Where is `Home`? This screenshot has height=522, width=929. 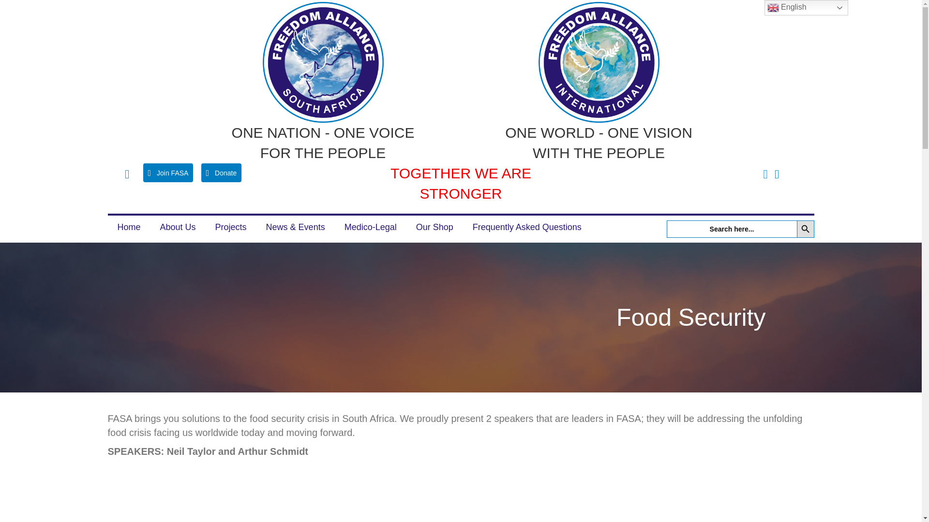
Home is located at coordinates (129, 227).